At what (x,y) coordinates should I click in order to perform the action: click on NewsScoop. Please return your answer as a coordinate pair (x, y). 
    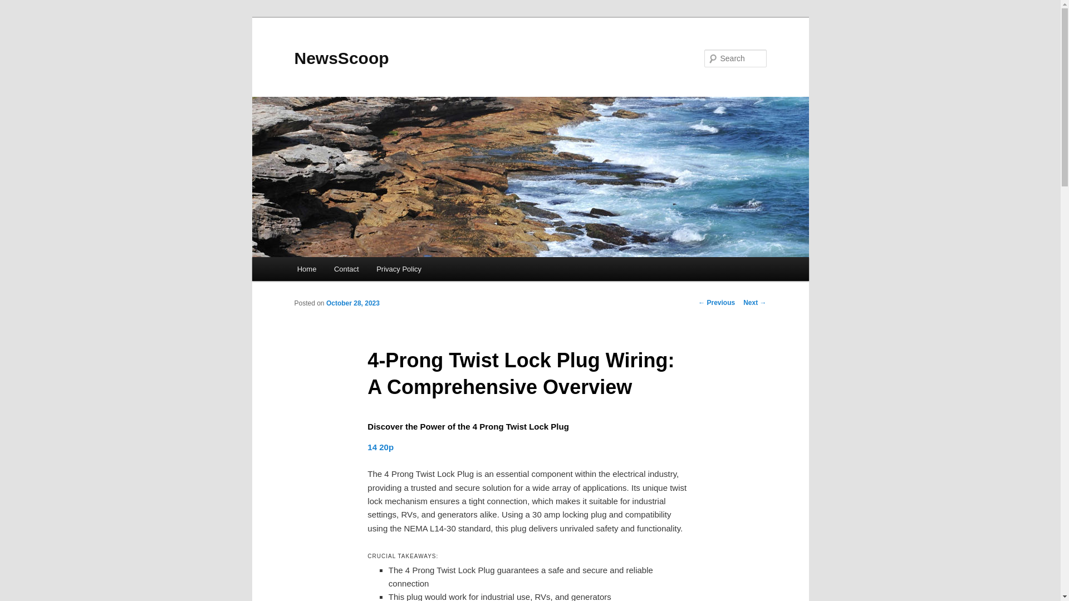
    Looking at the image, I should click on (341, 58).